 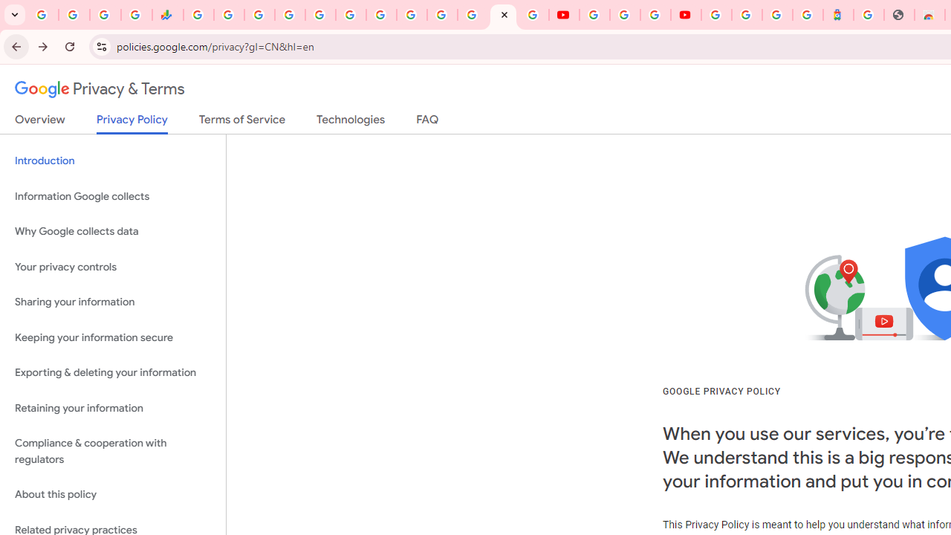 What do you see at coordinates (428, 123) in the screenshot?
I see `FAQ` at bounding box center [428, 123].